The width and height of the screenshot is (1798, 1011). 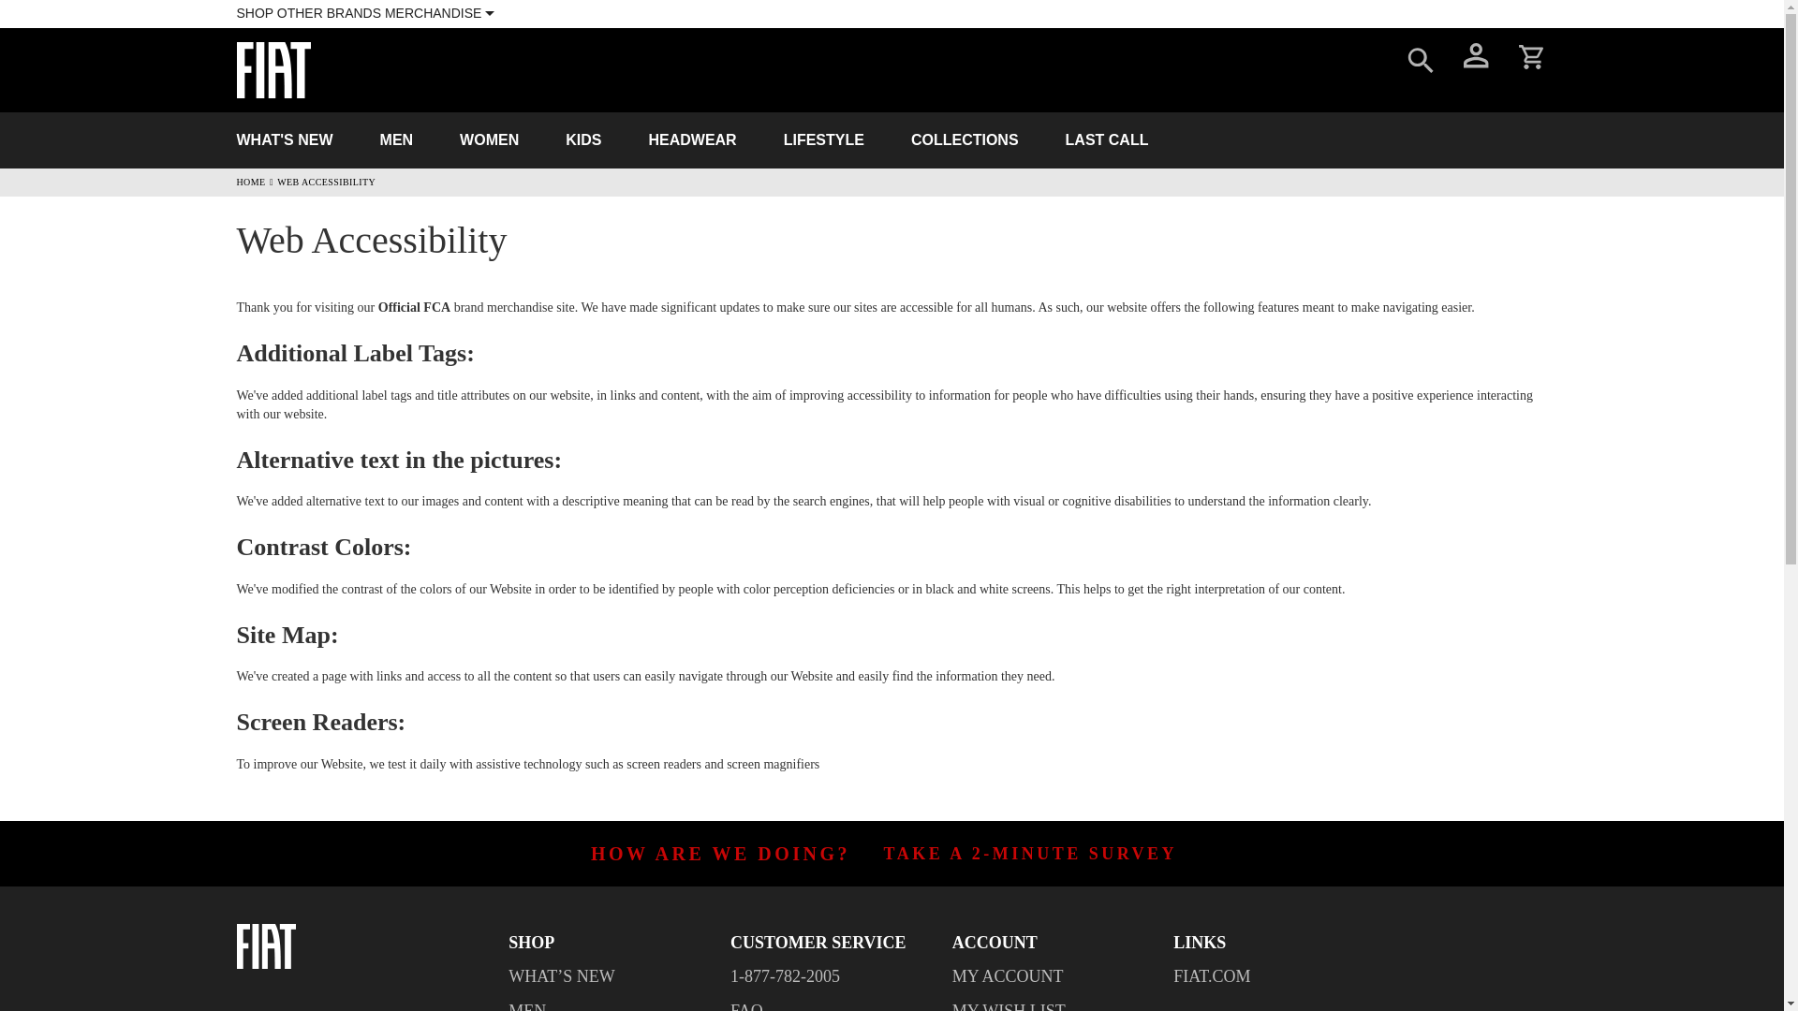 What do you see at coordinates (965, 140) in the screenshot?
I see `COLLECTIONS` at bounding box center [965, 140].